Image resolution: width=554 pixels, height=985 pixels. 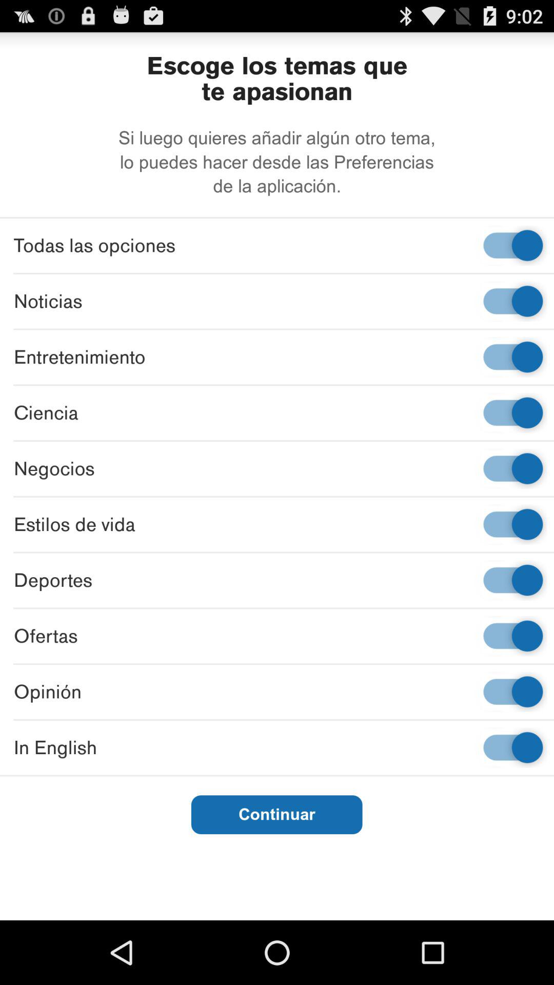 What do you see at coordinates (276, 815) in the screenshot?
I see `click the continuar icon` at bounding box center [276, 815].